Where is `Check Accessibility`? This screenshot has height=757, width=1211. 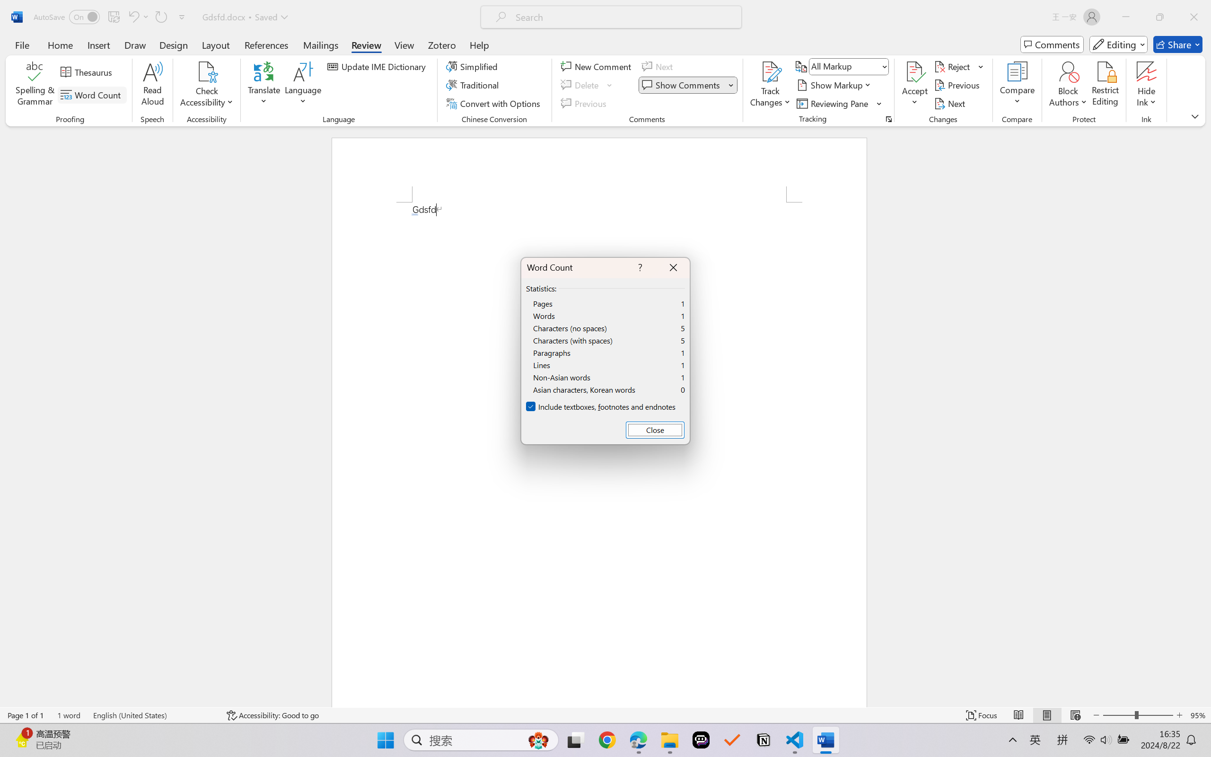
Check Accessibility is located at coordinates (207, 71).